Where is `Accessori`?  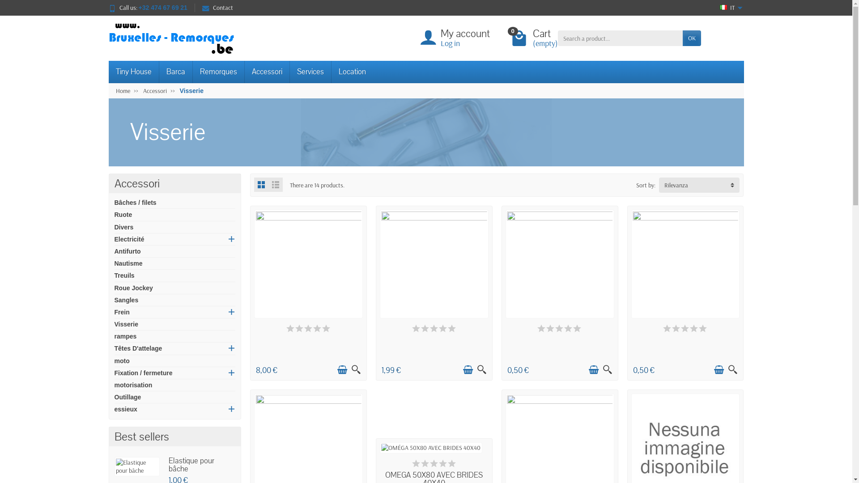
Accessori is located at coordinates (267, 72).